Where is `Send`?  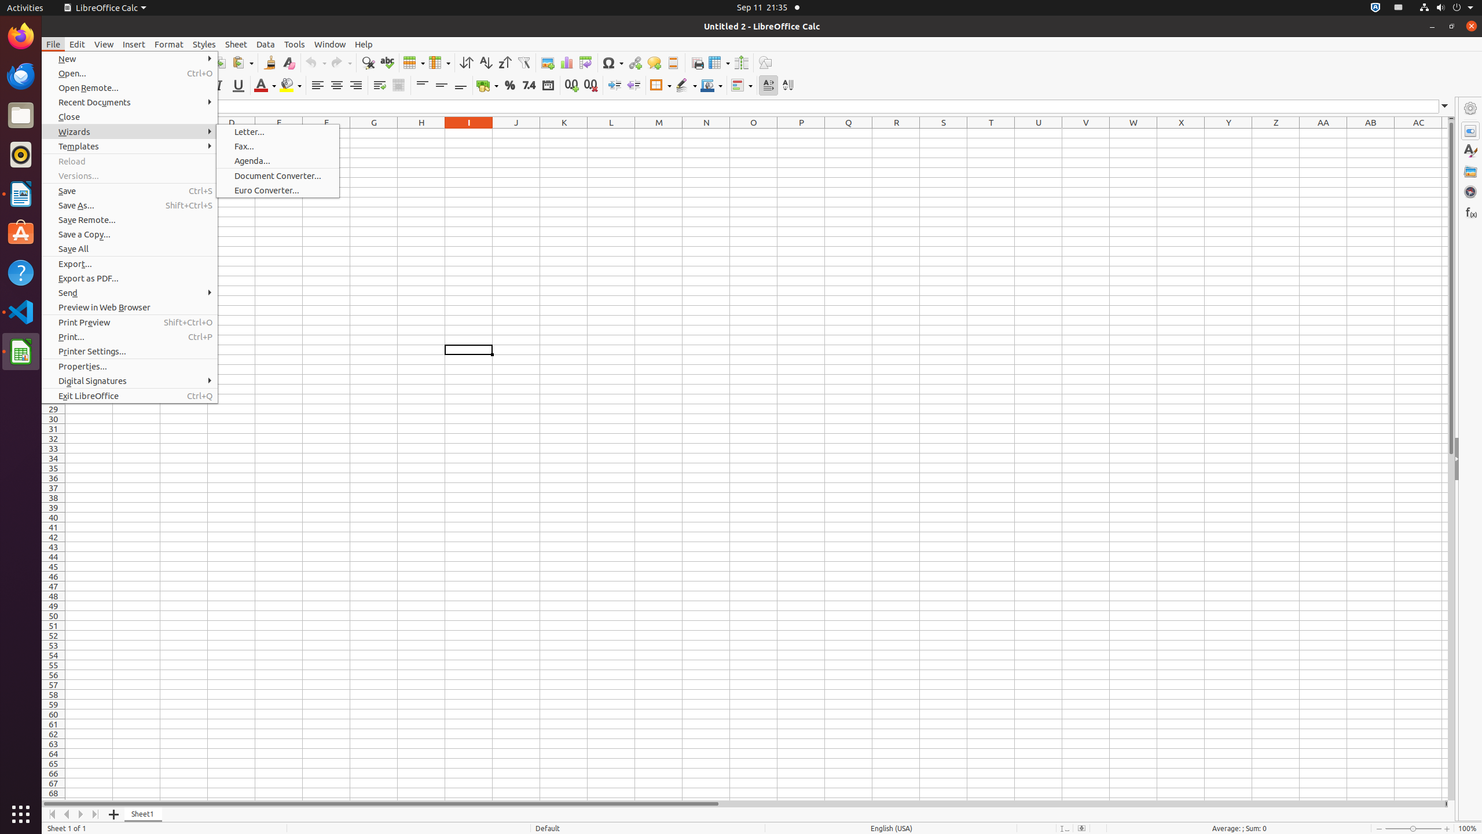
Send is located at coordinates (130, 293).